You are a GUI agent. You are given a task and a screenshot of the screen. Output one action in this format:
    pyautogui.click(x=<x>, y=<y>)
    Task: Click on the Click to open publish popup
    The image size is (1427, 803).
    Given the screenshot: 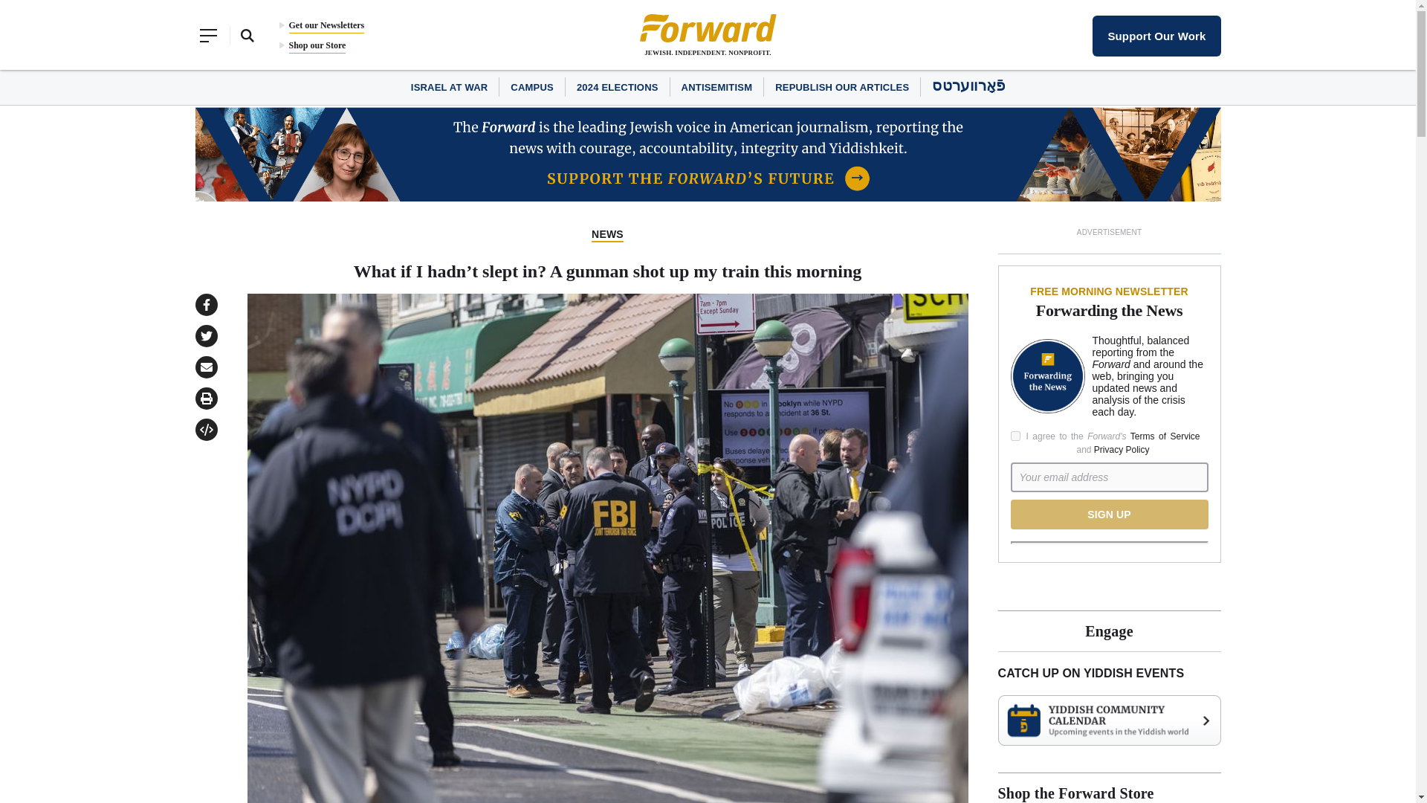 What is the action you would take?
    pyautogui.click(x=205, y=429)
    